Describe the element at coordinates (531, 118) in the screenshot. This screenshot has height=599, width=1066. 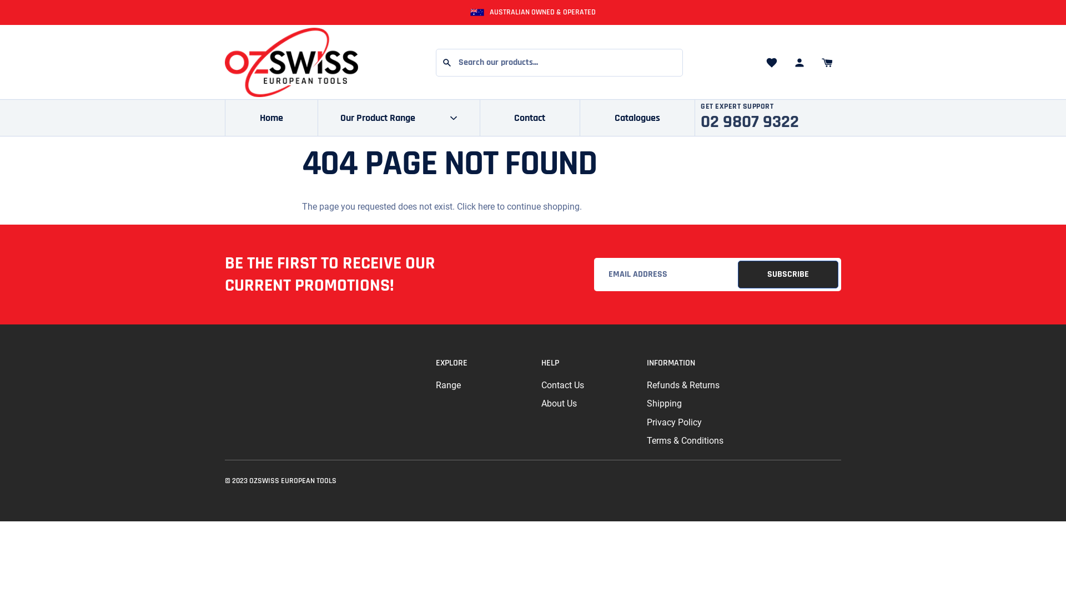
I see `Contact` at that location.